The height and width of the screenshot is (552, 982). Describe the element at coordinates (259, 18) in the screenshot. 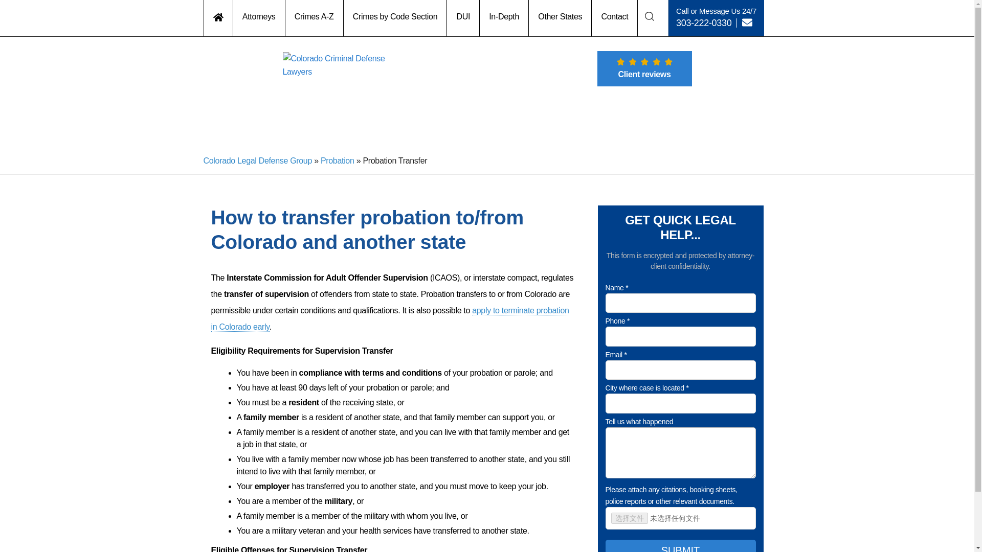

I see `Attorneys` at that location.